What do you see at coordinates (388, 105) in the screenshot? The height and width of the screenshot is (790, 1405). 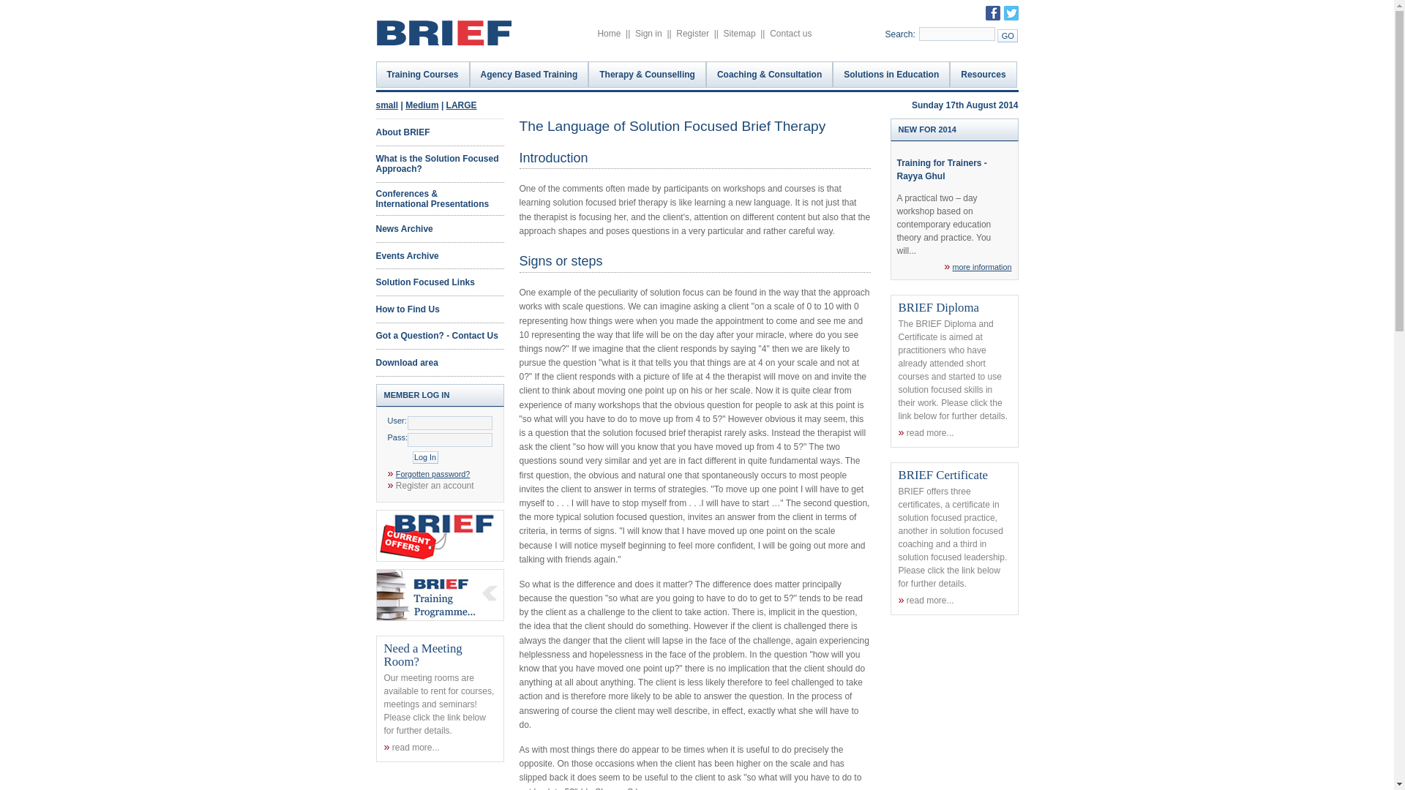 I see `small` at bounding box center [388, 105].